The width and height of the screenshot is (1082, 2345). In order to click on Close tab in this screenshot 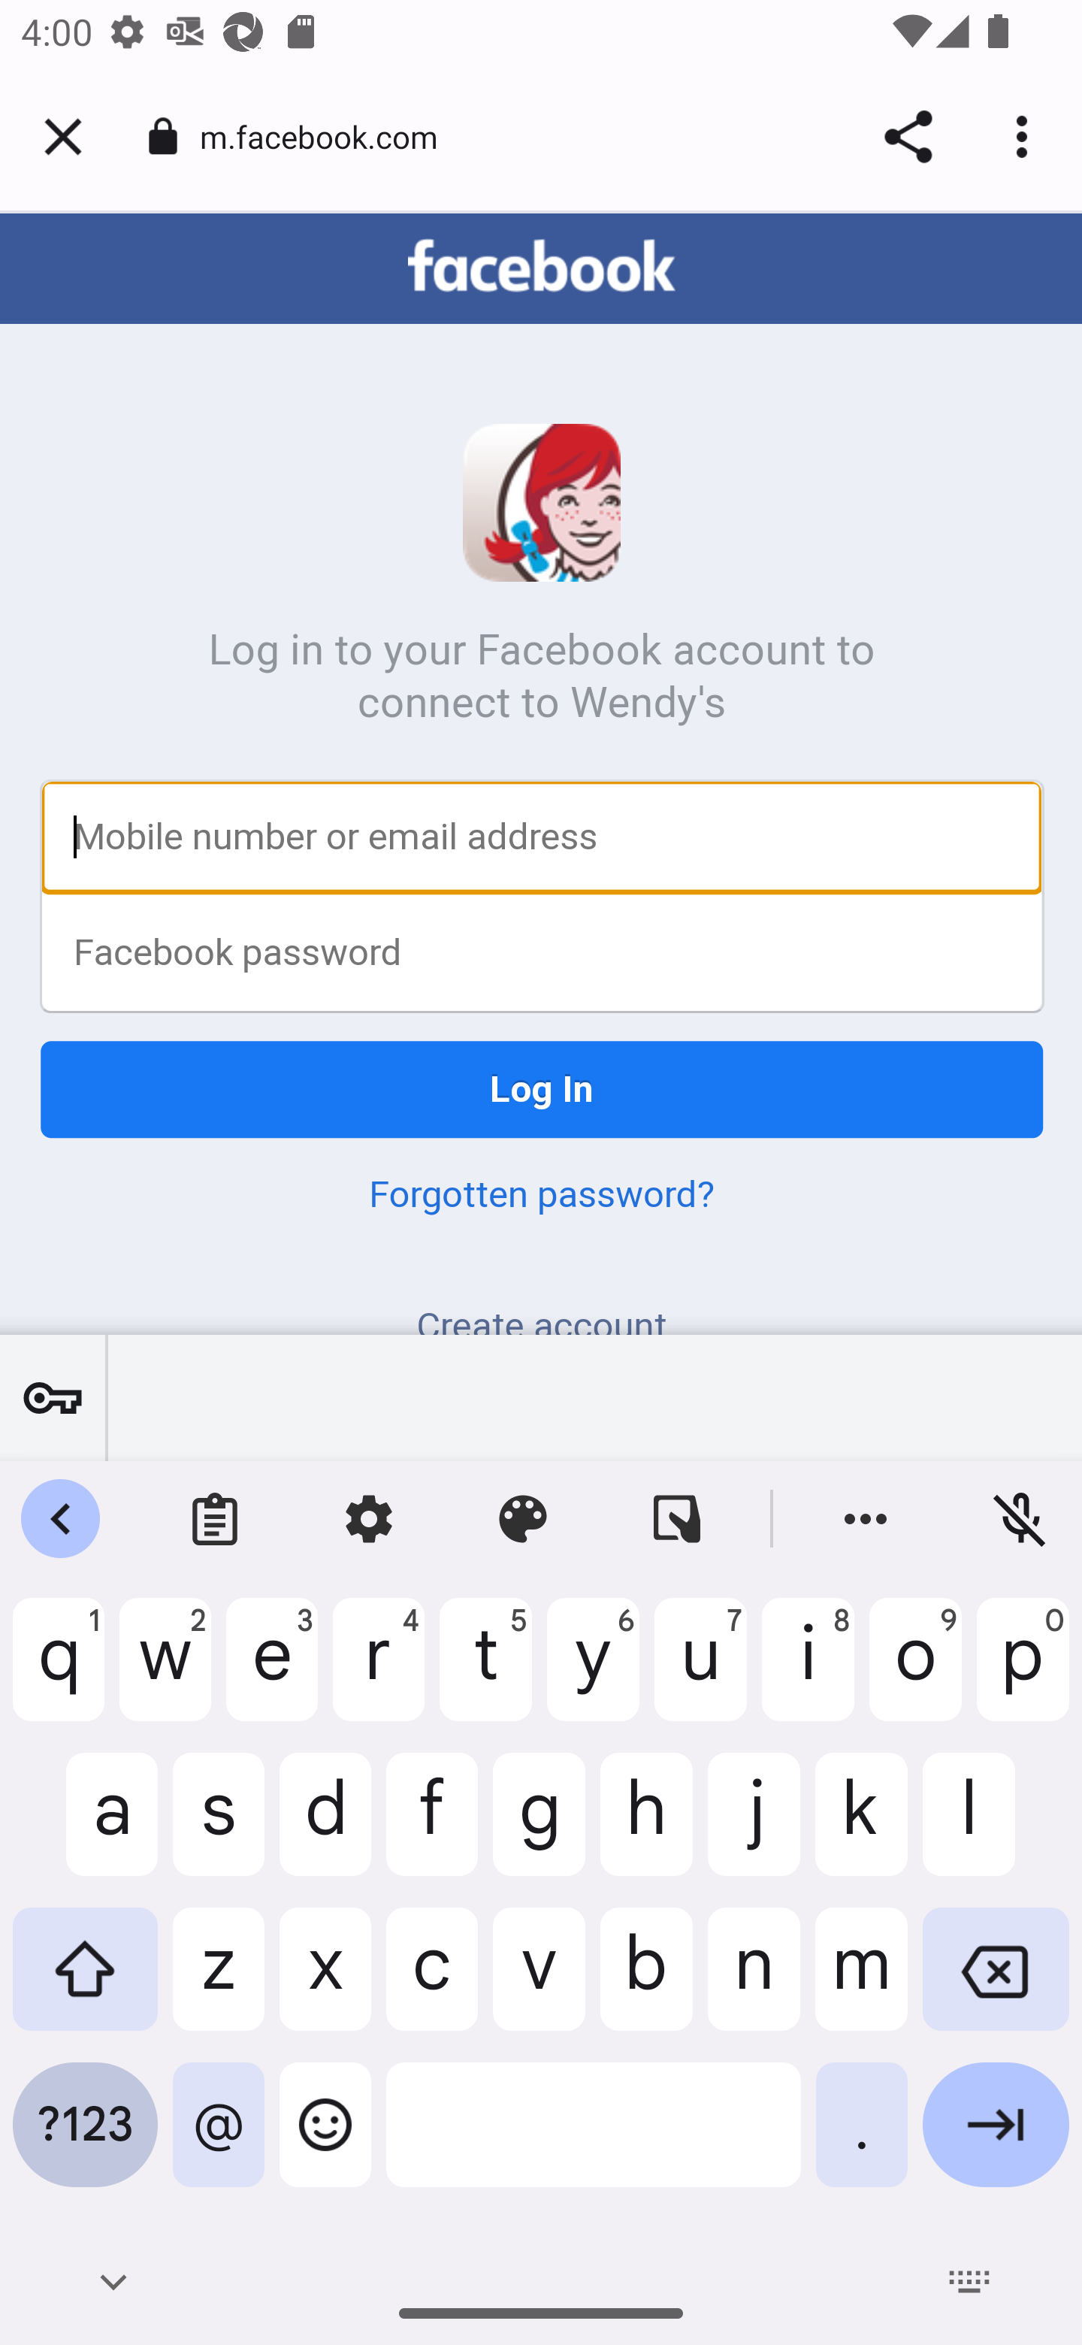, I will do `click(63, 137)`.